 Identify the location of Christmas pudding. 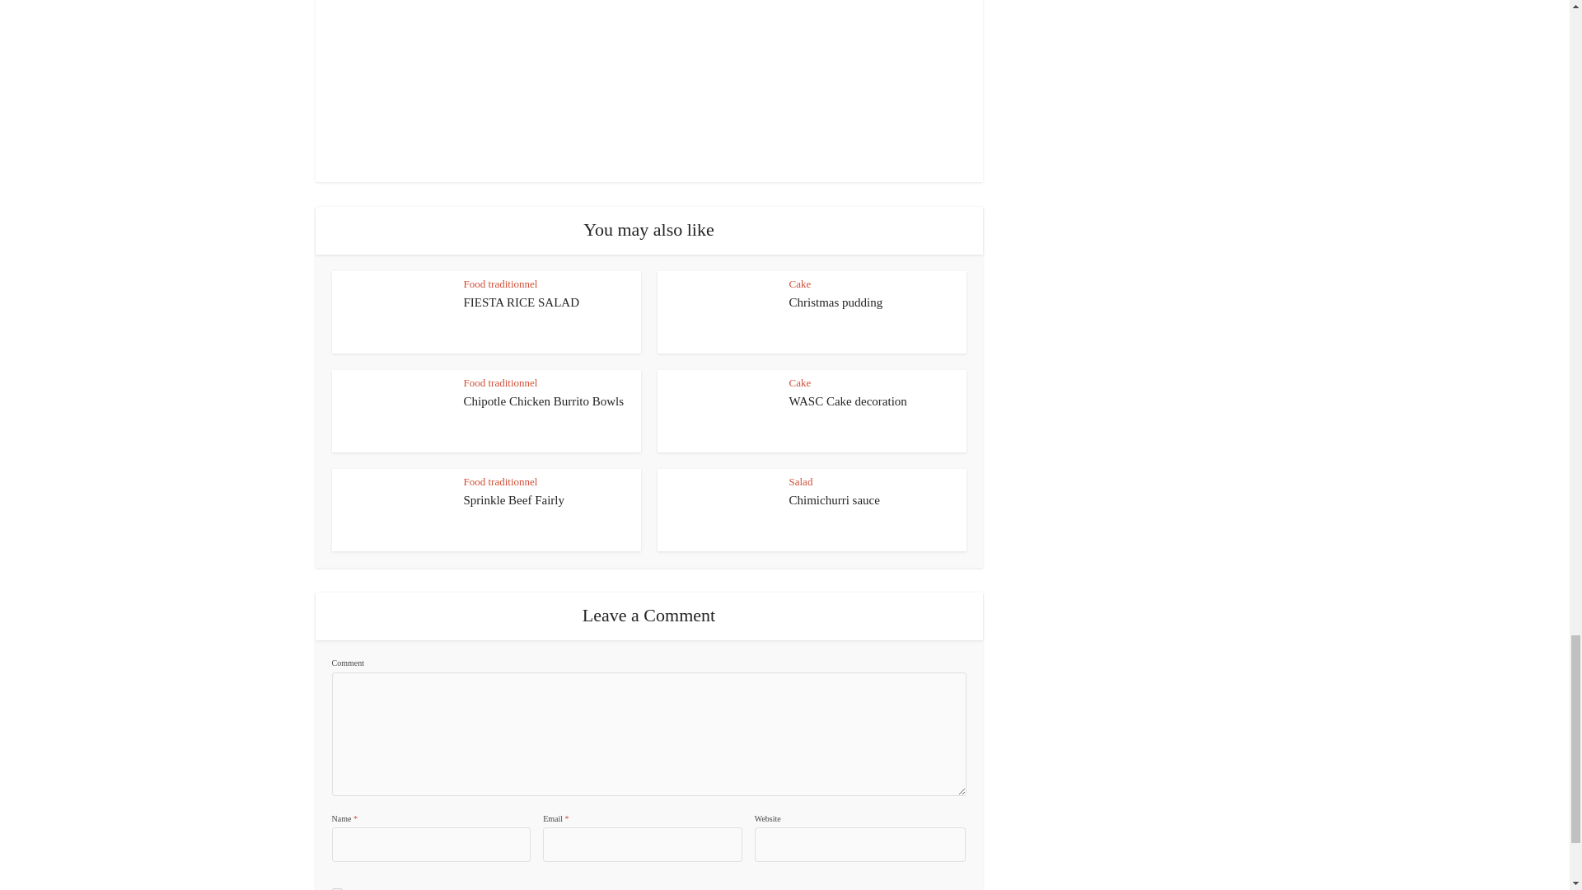
(835, 302).